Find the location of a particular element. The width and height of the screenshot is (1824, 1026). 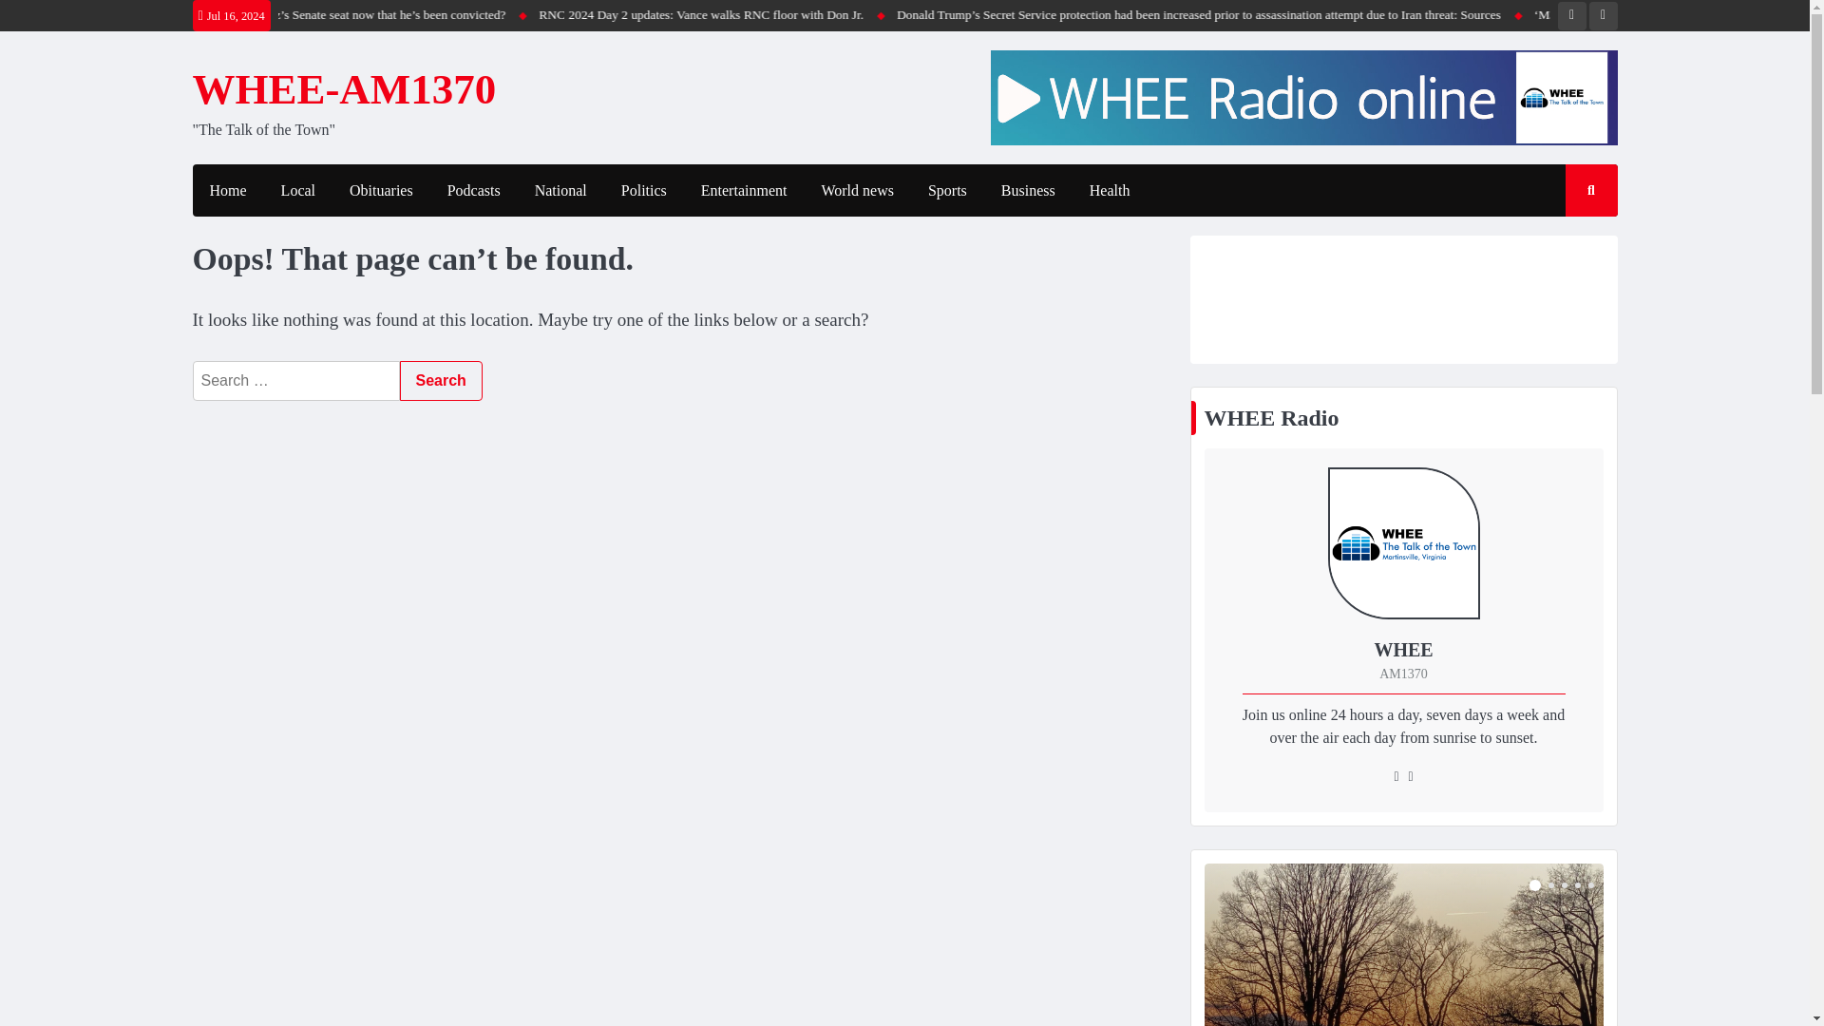

RNC 2024 Day 2 updates: Vance walks RNC floor with Don Jr. is located at coordinates (885, 15).